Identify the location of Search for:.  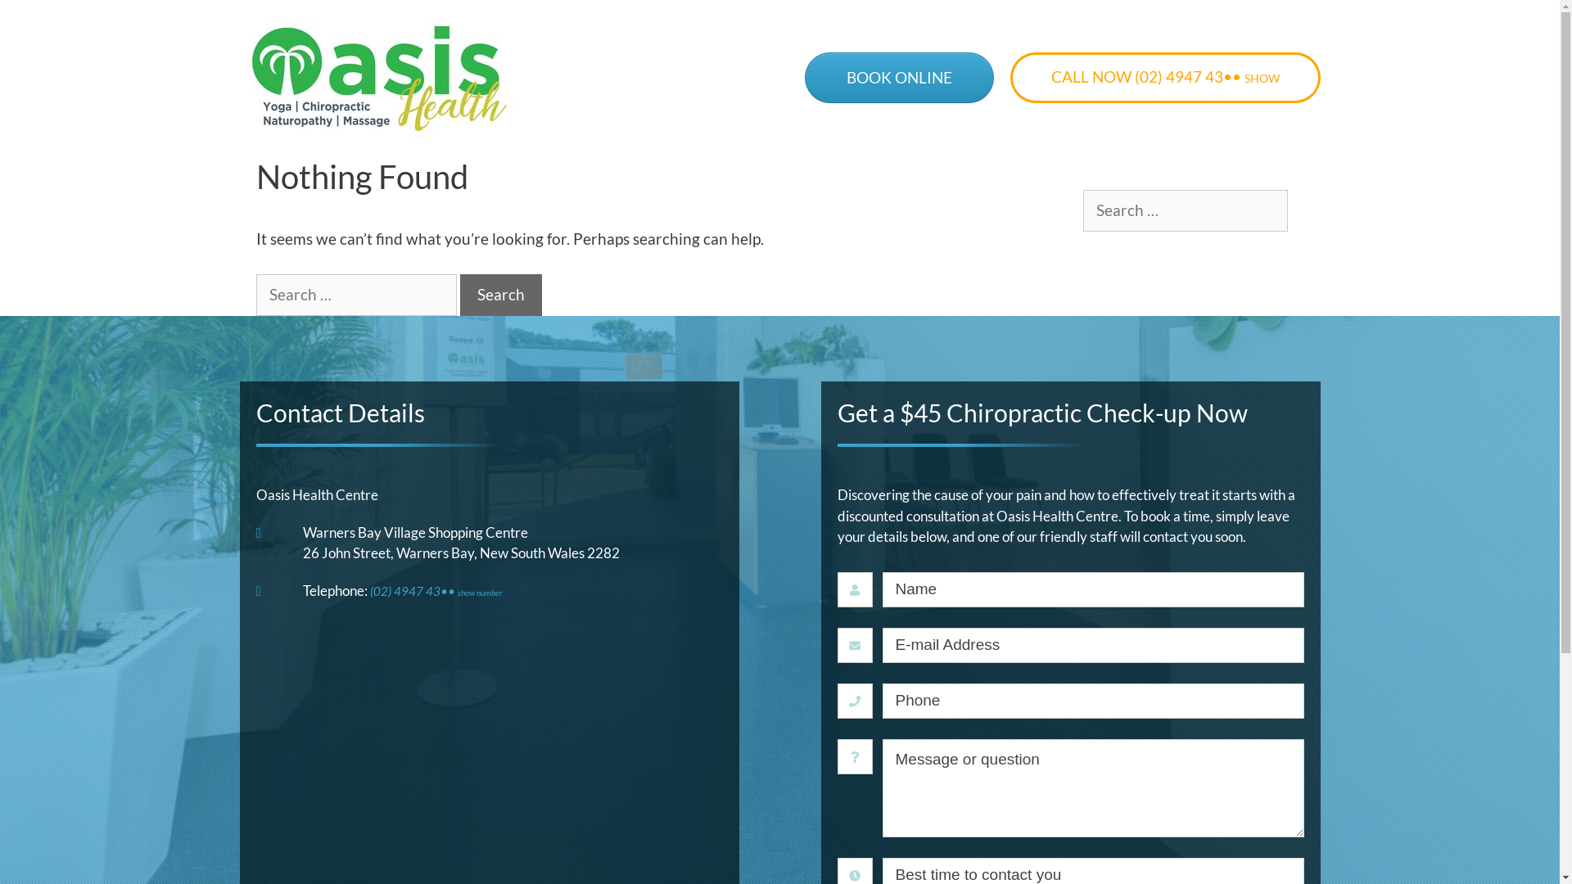
(1185, 211).